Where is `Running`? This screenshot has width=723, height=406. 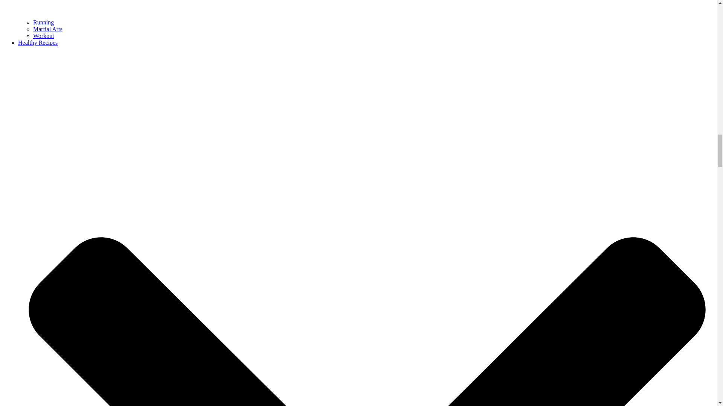 Running is located at coordinates (43, 22).